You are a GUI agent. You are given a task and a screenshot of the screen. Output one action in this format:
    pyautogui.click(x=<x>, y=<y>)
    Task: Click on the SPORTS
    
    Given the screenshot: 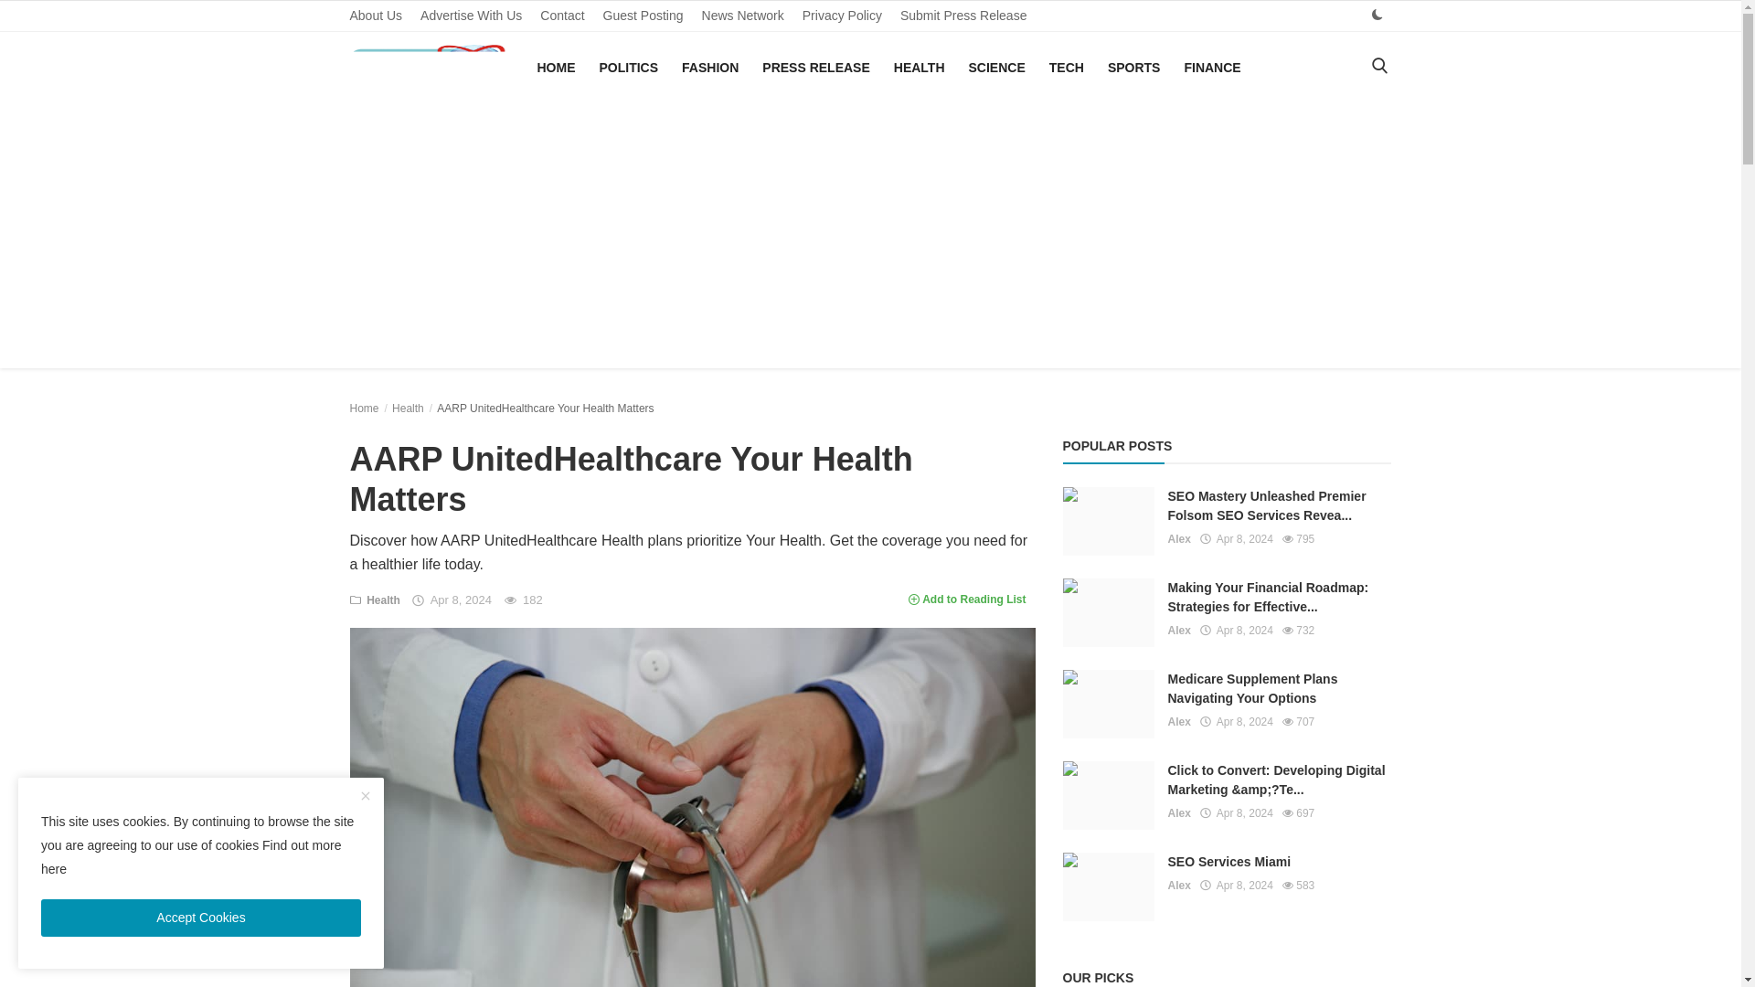 What is the action you would take?
    pyautogui.click(x=1133, y=68)
    